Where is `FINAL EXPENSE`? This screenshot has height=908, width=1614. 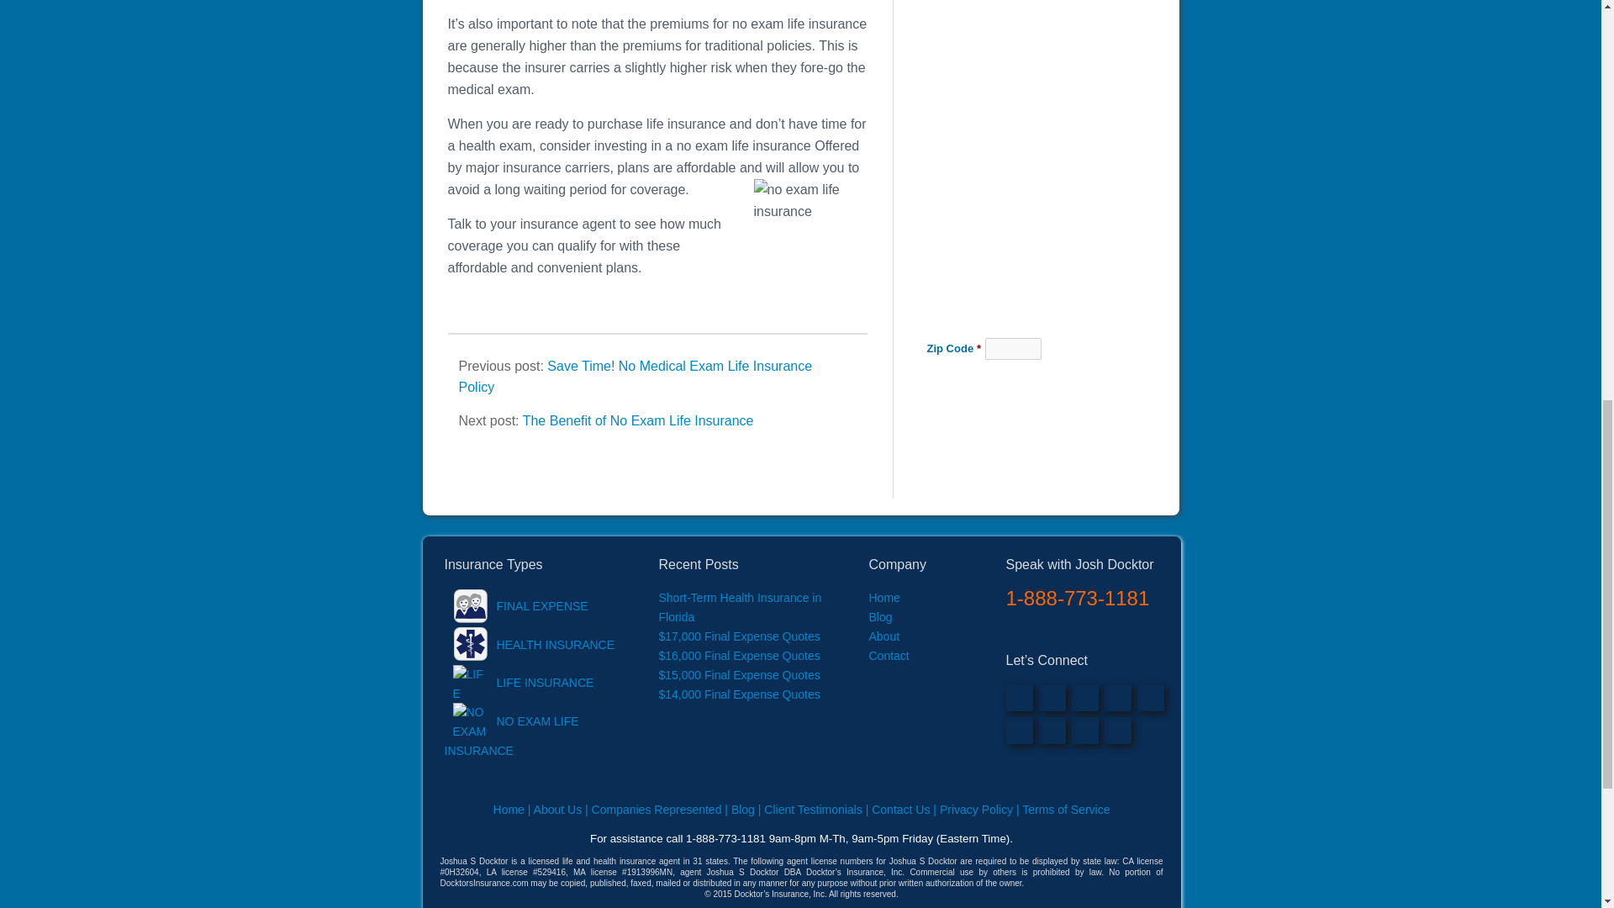
FINAL EXPENSE is located at coordinates (515, 605).